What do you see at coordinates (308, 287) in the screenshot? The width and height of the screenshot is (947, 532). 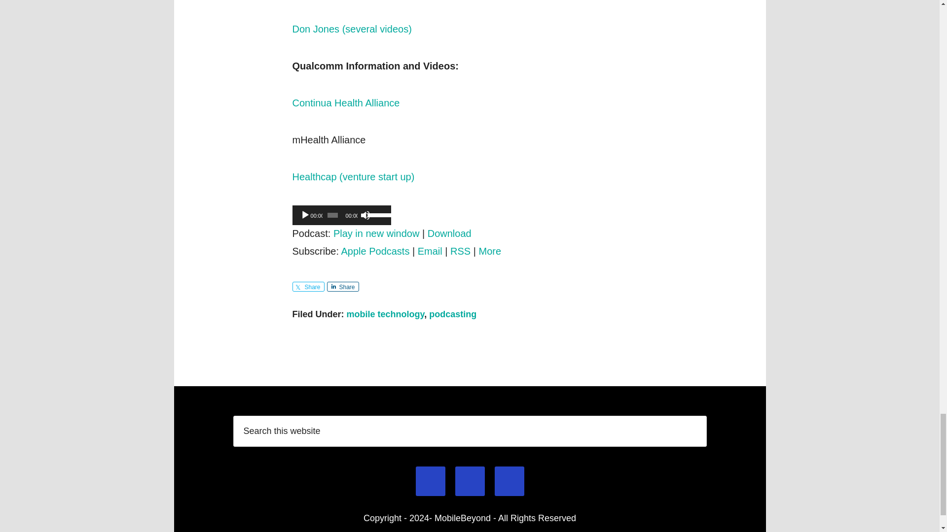 I see `Share` at bounding box center [308, 287].